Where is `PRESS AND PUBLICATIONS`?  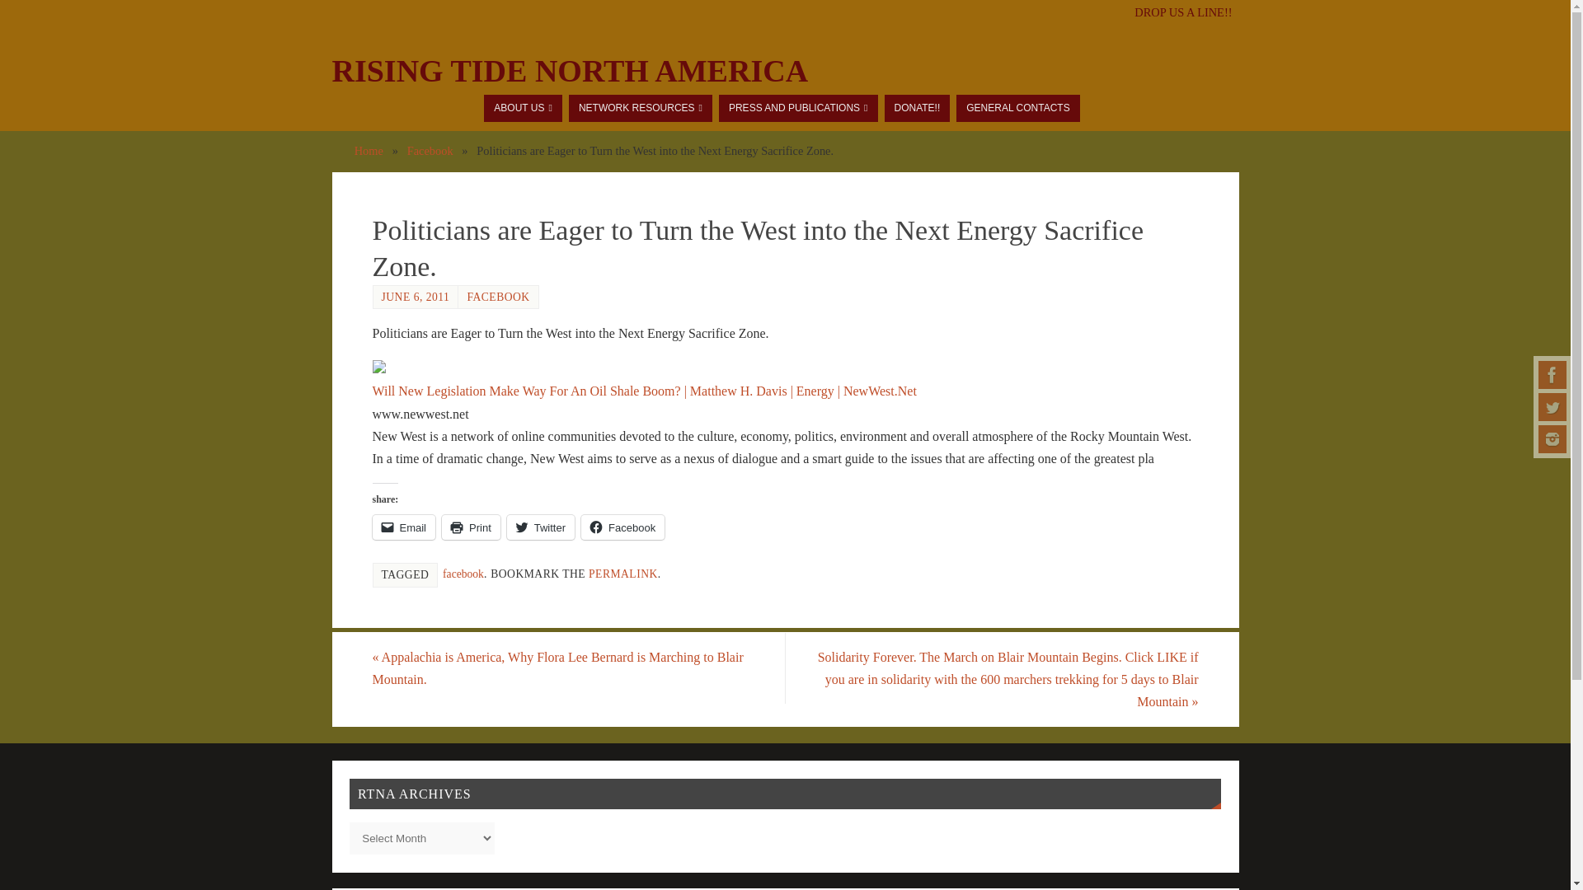
PRESS AND PUBLICATIONS is located at coordinates (798, 107).